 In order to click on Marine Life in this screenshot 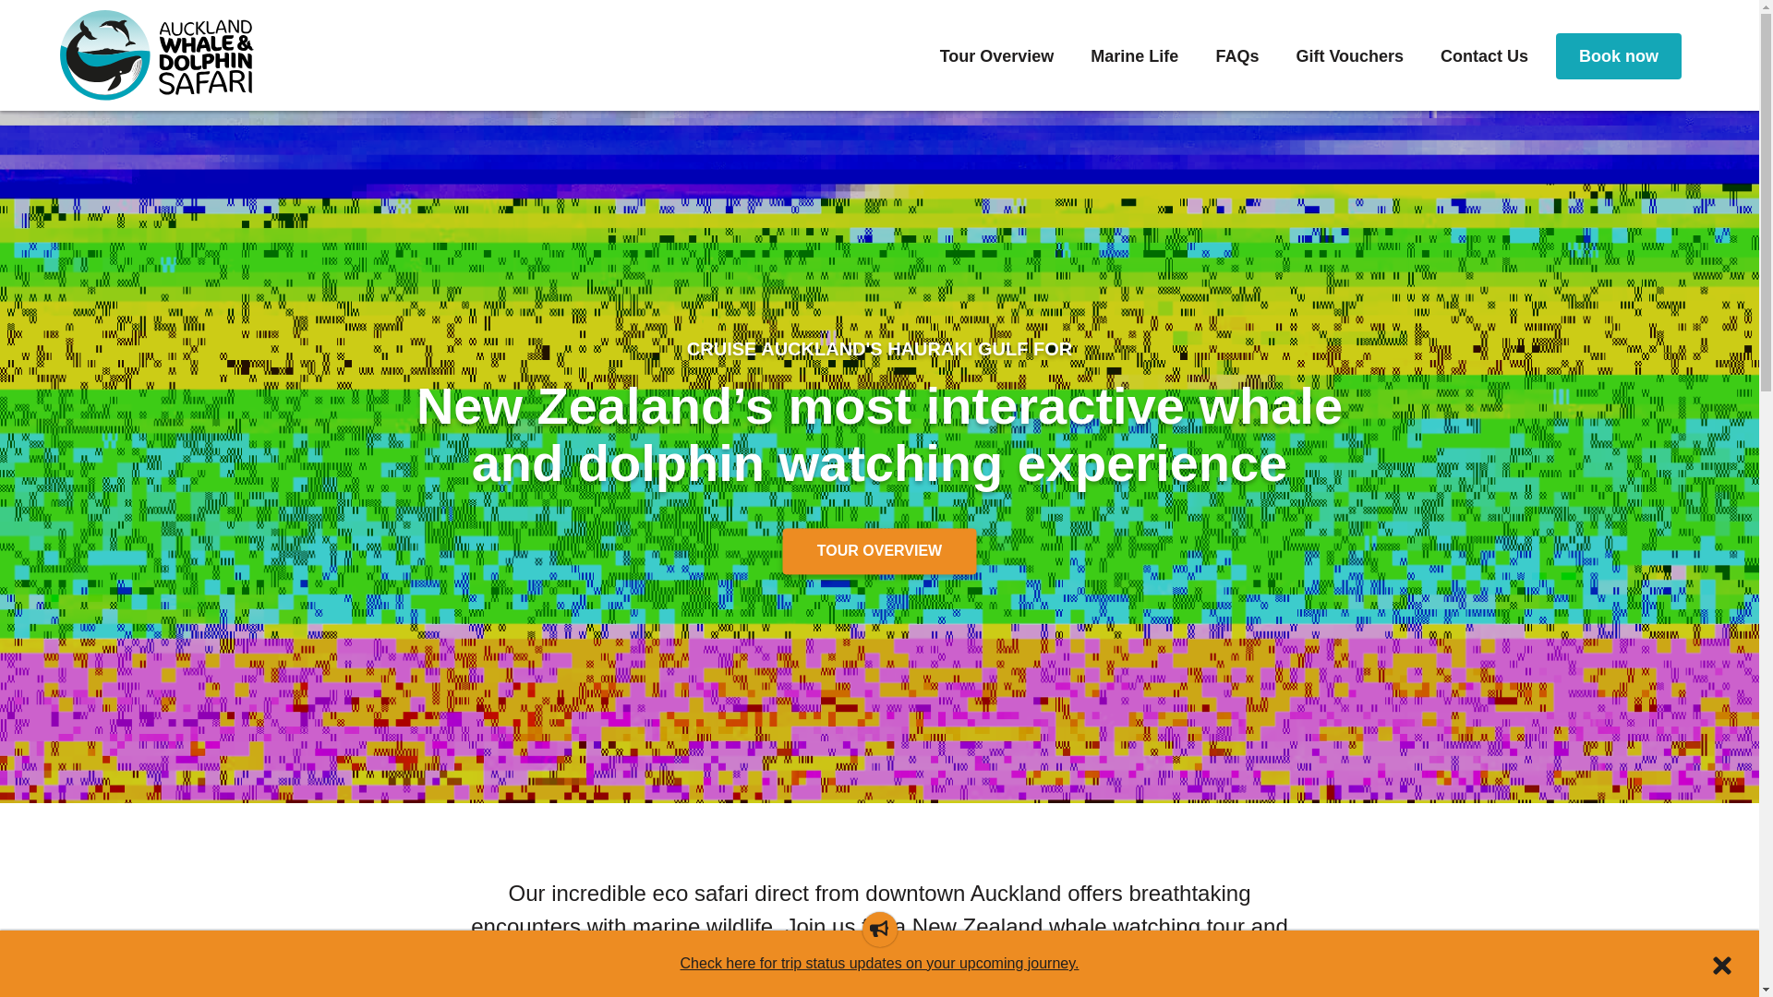, I will do `click(1134, 56)`.